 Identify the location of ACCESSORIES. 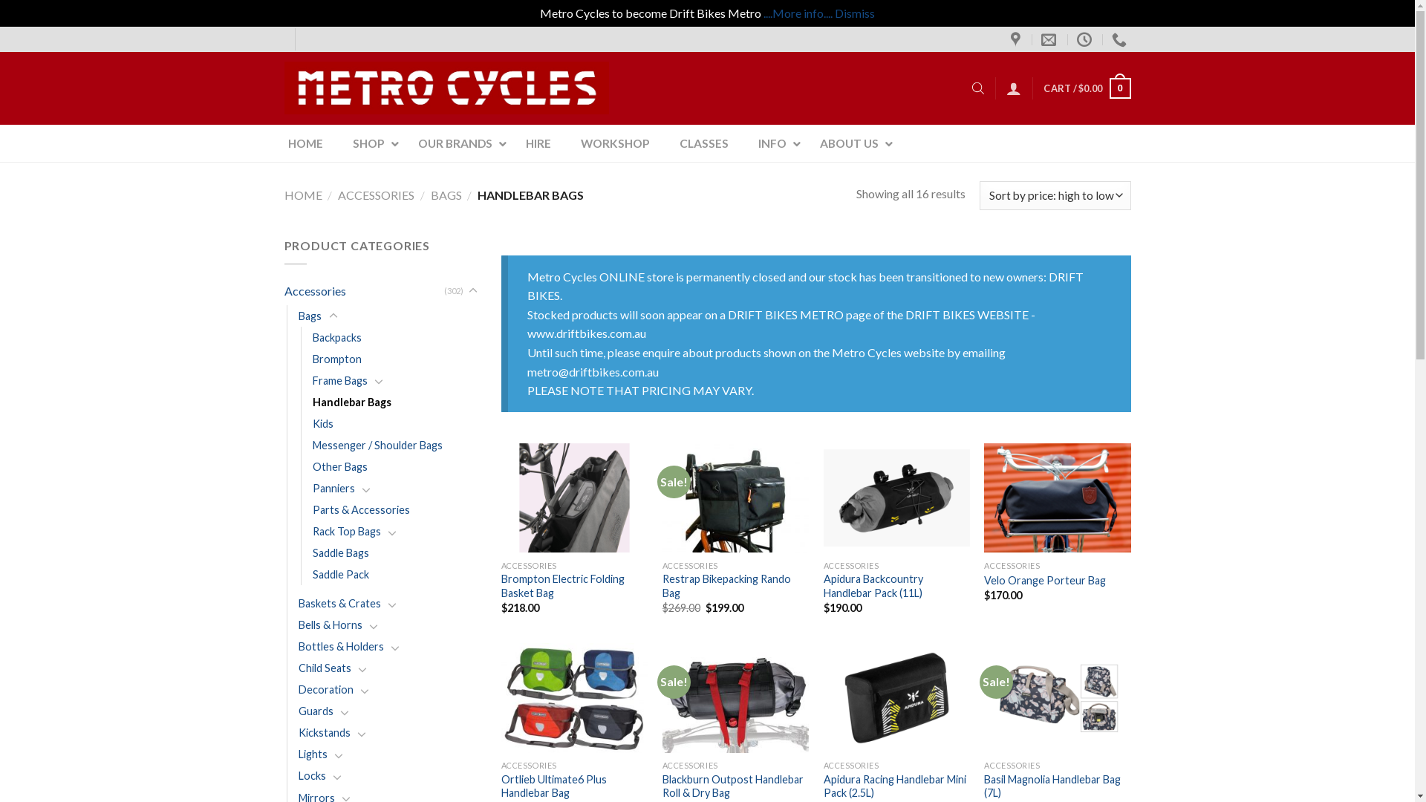
(376, 195).